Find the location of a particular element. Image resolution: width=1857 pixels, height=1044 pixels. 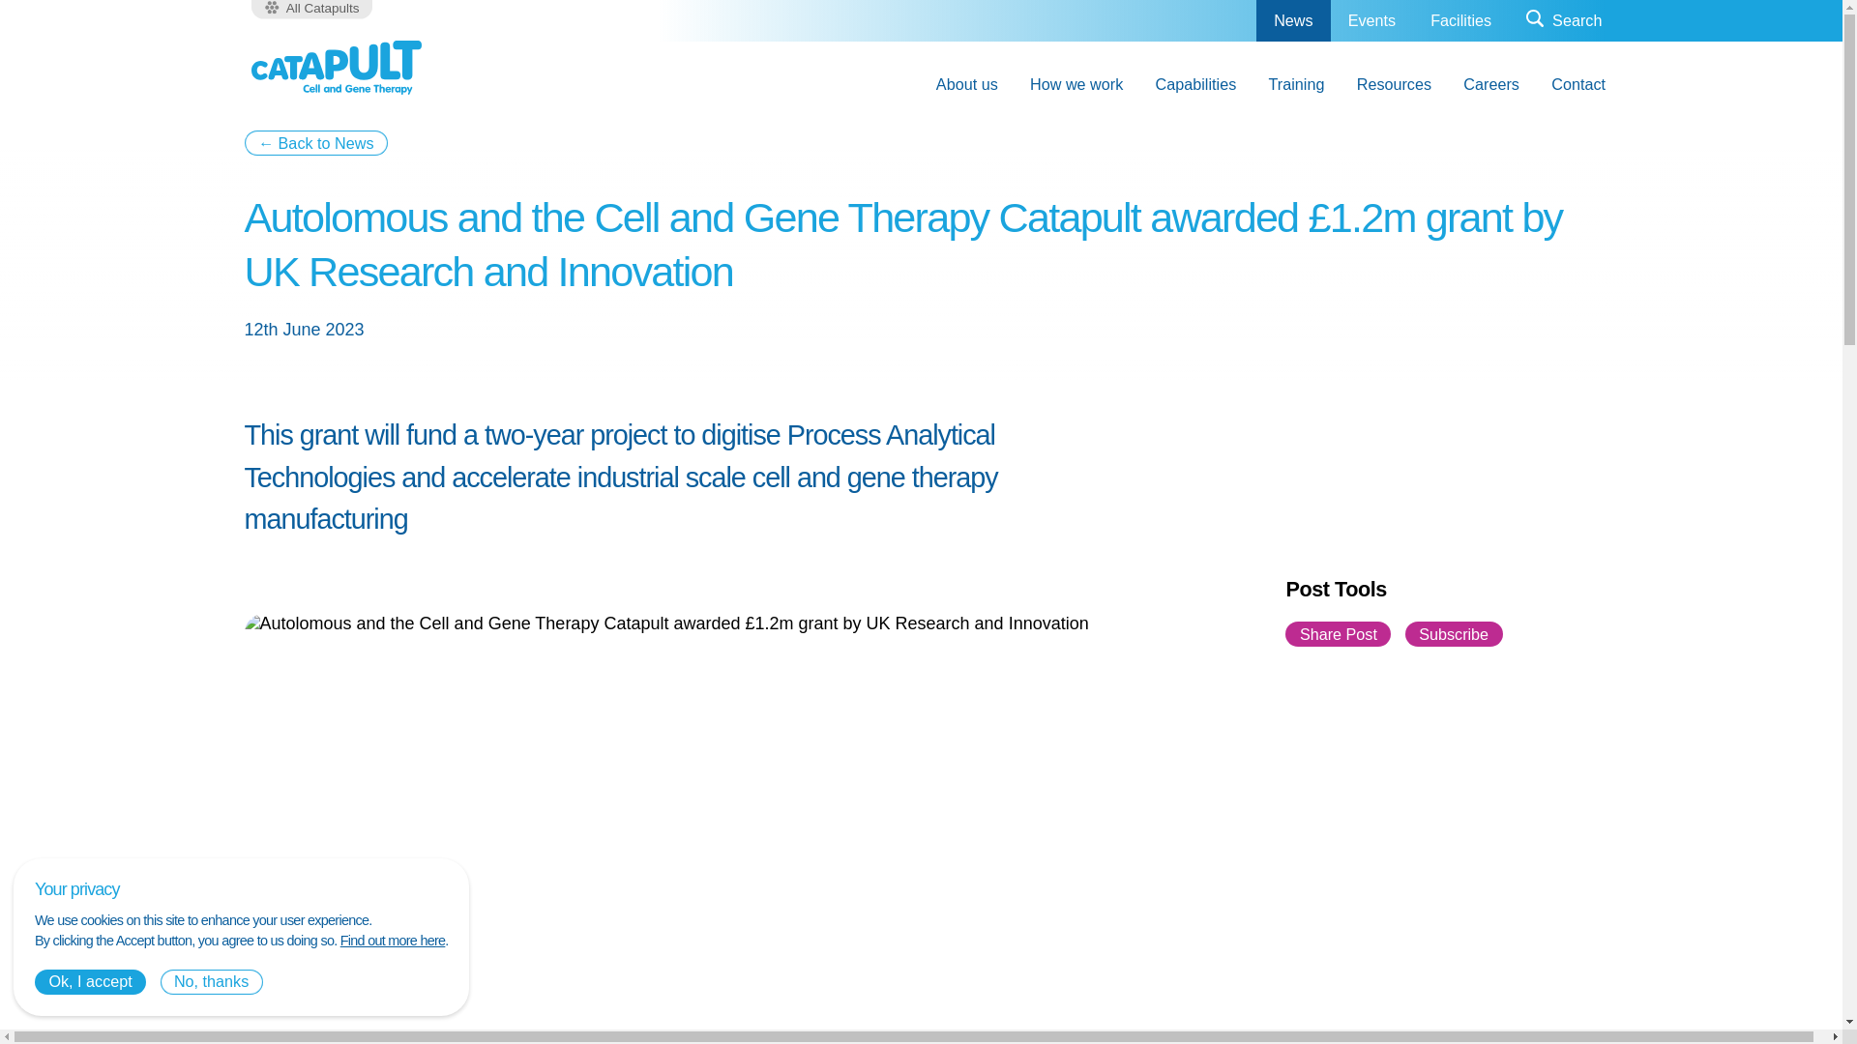

Training is located at coordinates (1296, 83).